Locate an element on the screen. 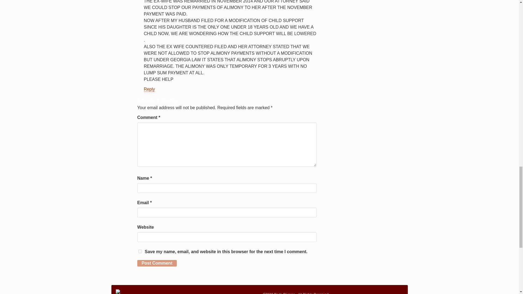 The image size is (523, 294). Reply is located at coordinates (149, 89).